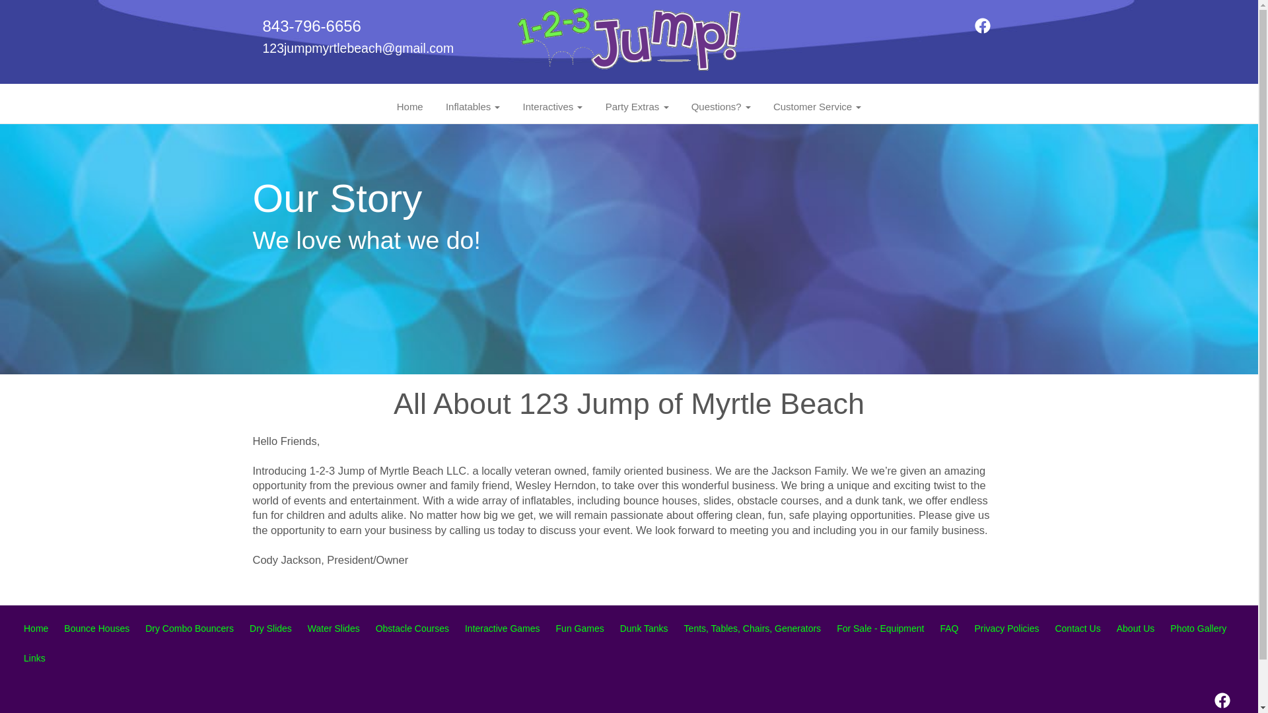 Image resolution: width=1268 pixels, height=713 pixels. I want to click on 1-2-3 Jump Myrtle Beach!, so click(629, 41).